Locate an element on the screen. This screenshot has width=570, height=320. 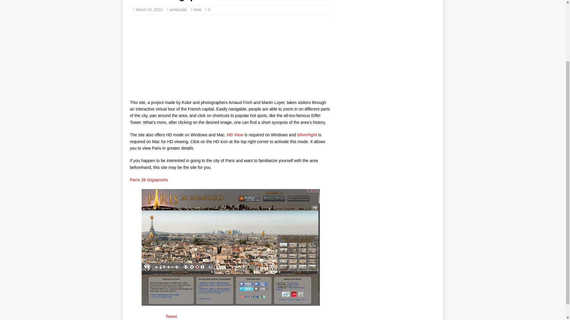
Silverlight is located at coordinates (308, 135).